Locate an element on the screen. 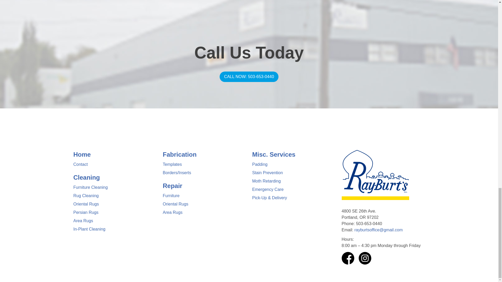 This screenshot has width=502, height=282. Fabrication is located at coordinates (179, 154).